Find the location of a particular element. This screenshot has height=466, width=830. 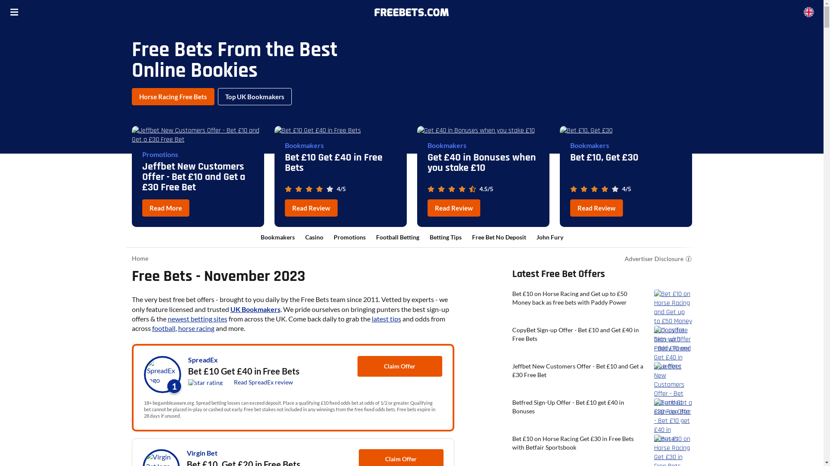

Advertiser Disclosure is located at coordinates (654, 259).